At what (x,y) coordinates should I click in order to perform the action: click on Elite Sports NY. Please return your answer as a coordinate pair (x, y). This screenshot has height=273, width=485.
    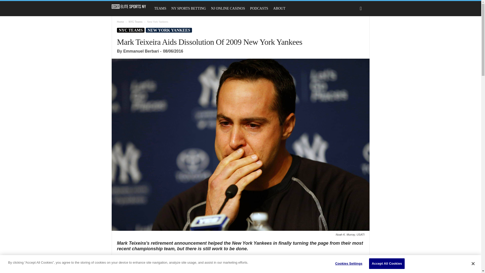
    Looking at the image, I should click on (131, 7).